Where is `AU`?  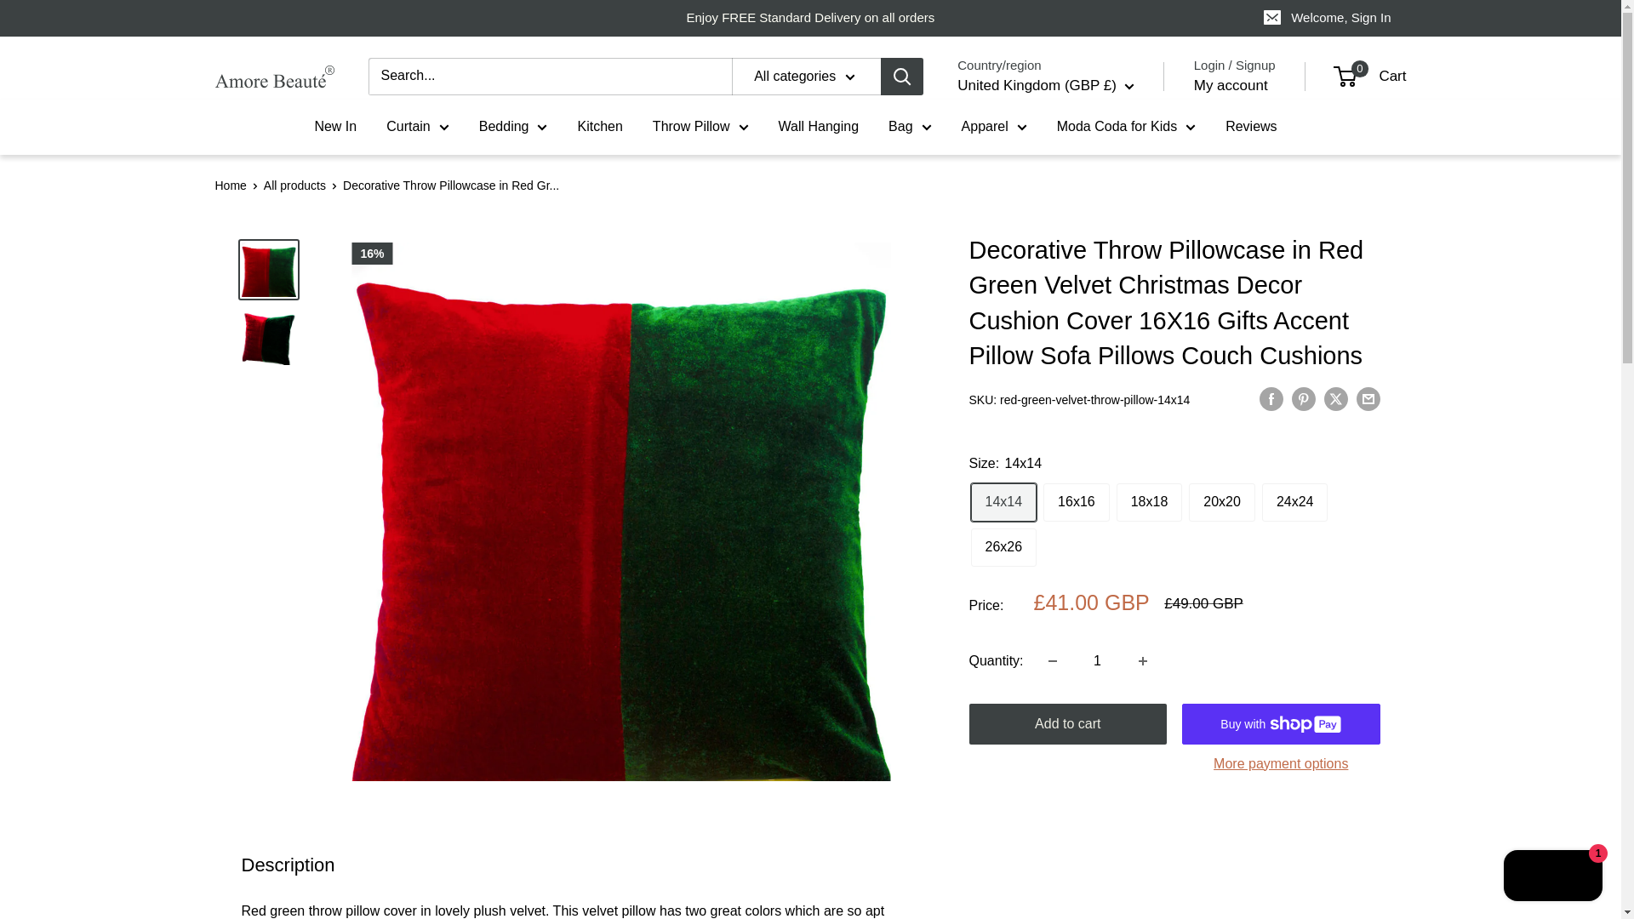
AU is located at coordinates (989, 454).